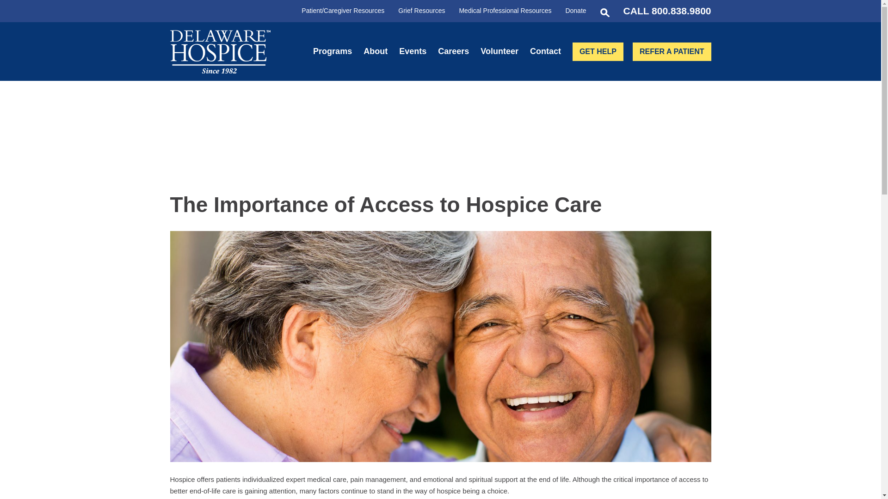 This screenshot has width=888, height=499. What do you see at coordinates (505, 11) in the screenshot?
I see `Medical Professional Resources` at bounding box center [505, 11].